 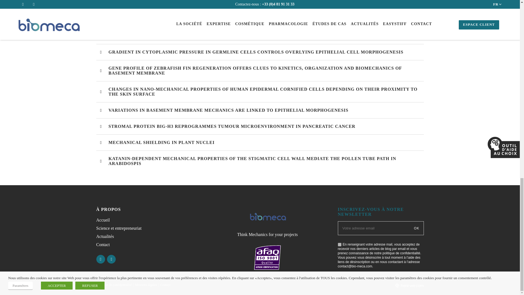 I want to click on Rejoignez-nous sur Linkedin, so click(x=100, y=259).